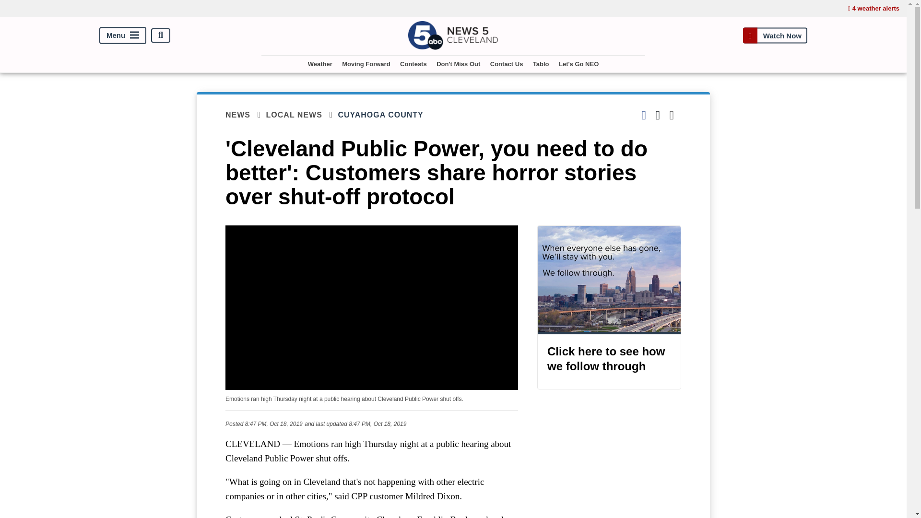  I want to click on Menu, so click(123, 35).